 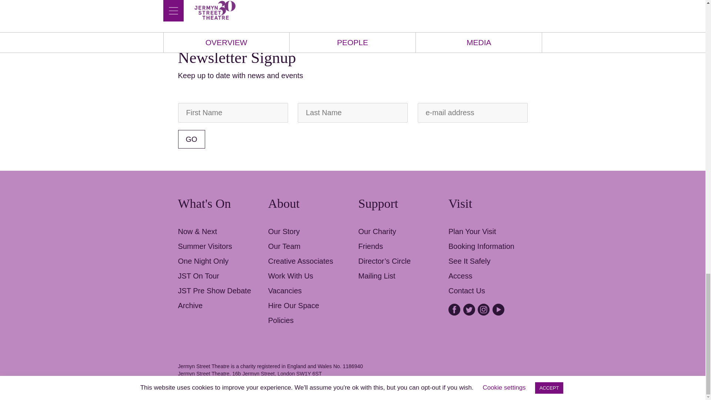 I want to click on JST On Tour, so click(x=198, y=276).